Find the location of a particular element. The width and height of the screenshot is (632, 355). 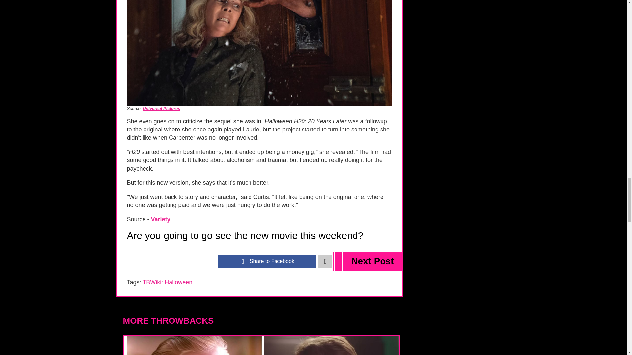

Universal Pictures is located at coordinates (161, 108).